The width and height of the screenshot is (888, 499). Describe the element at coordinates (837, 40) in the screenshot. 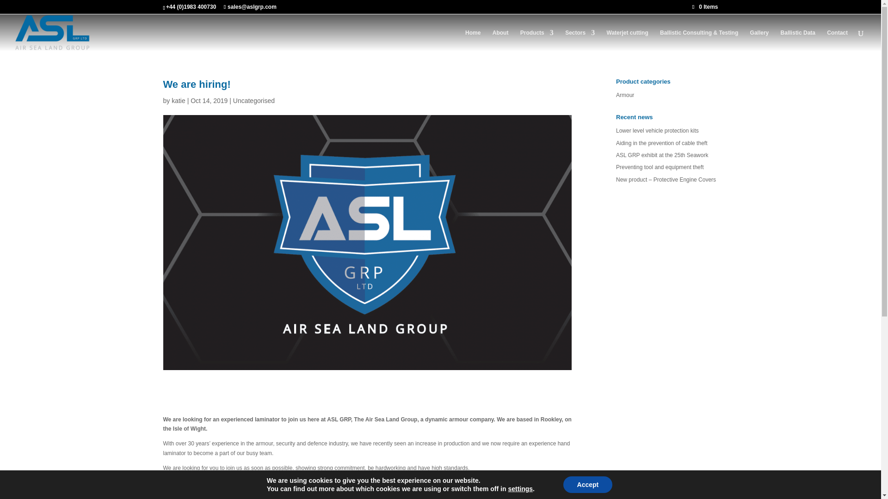

I see `Contact` at that location.